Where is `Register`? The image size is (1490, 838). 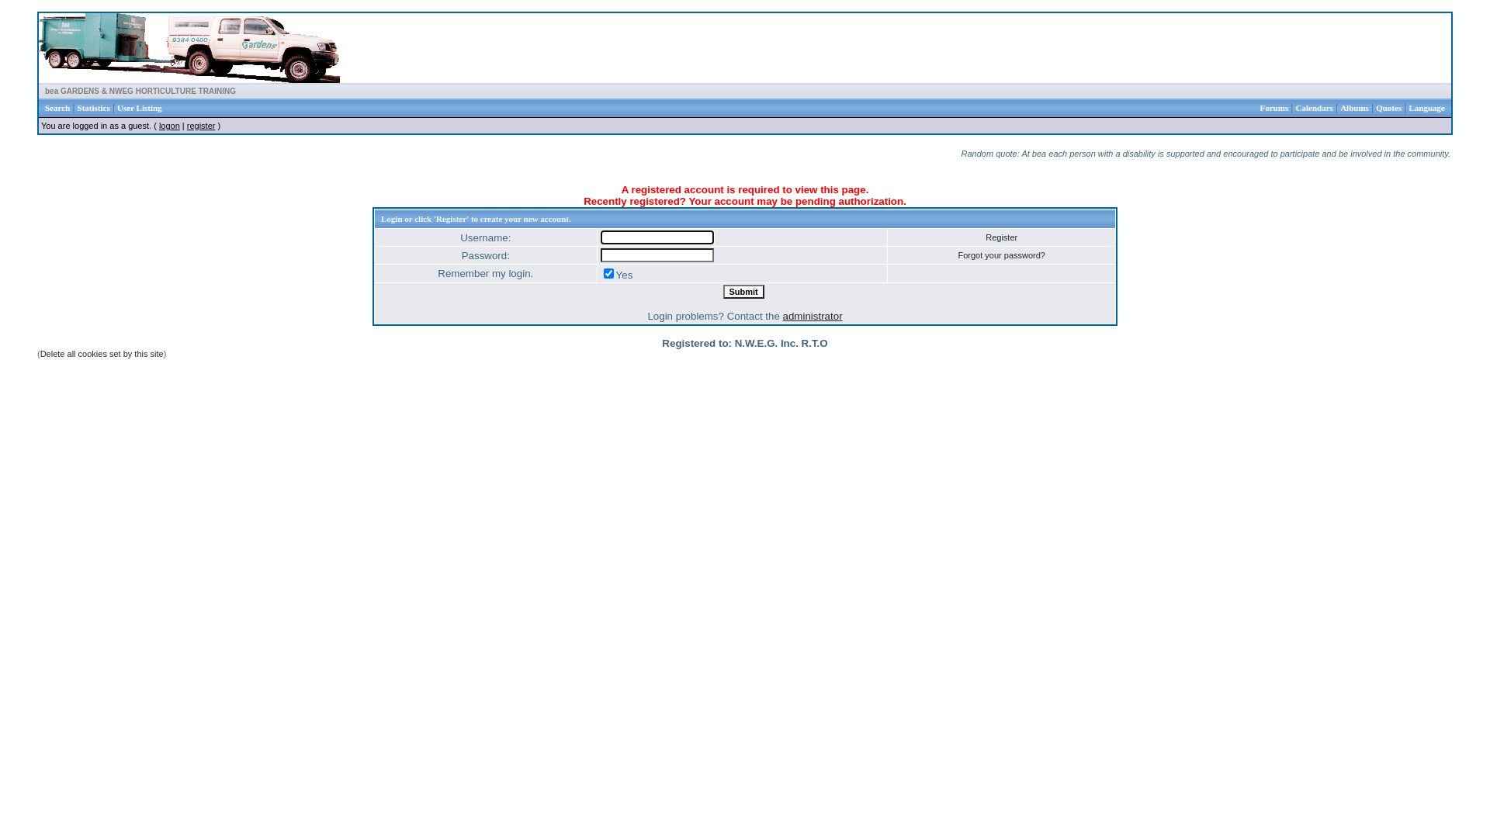 Register is located at coordinates (1001, 237).